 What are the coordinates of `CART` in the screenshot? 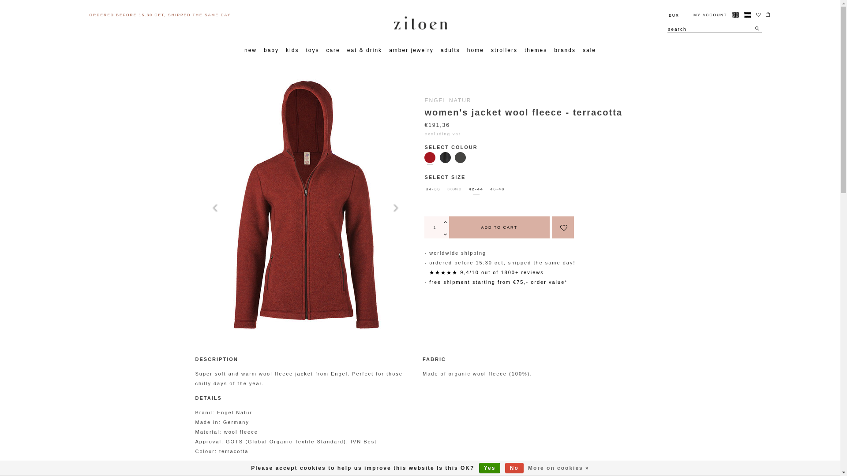 It's located at (717, 31).